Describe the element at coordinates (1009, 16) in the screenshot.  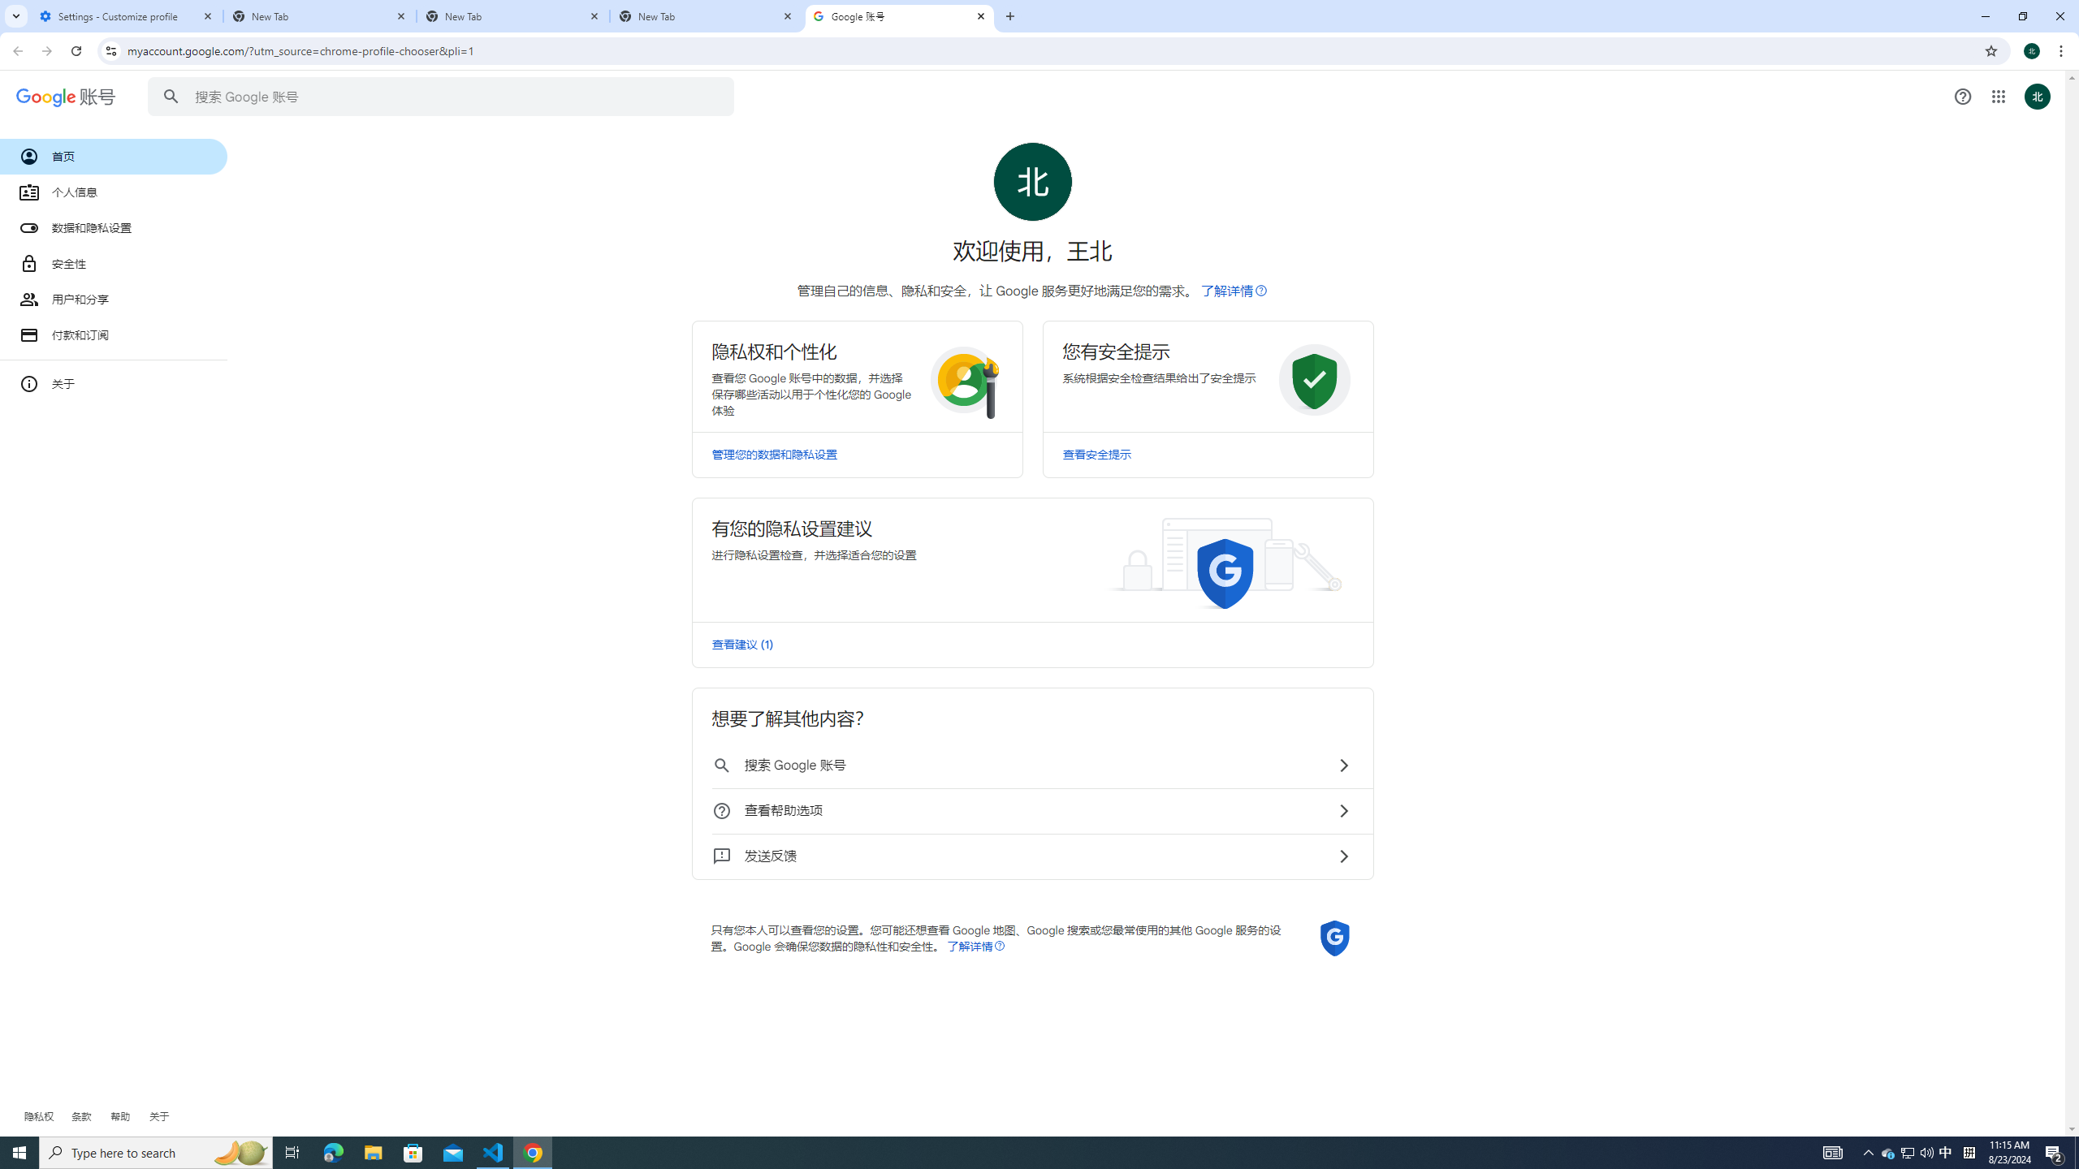
I see `New Tab` at that location.